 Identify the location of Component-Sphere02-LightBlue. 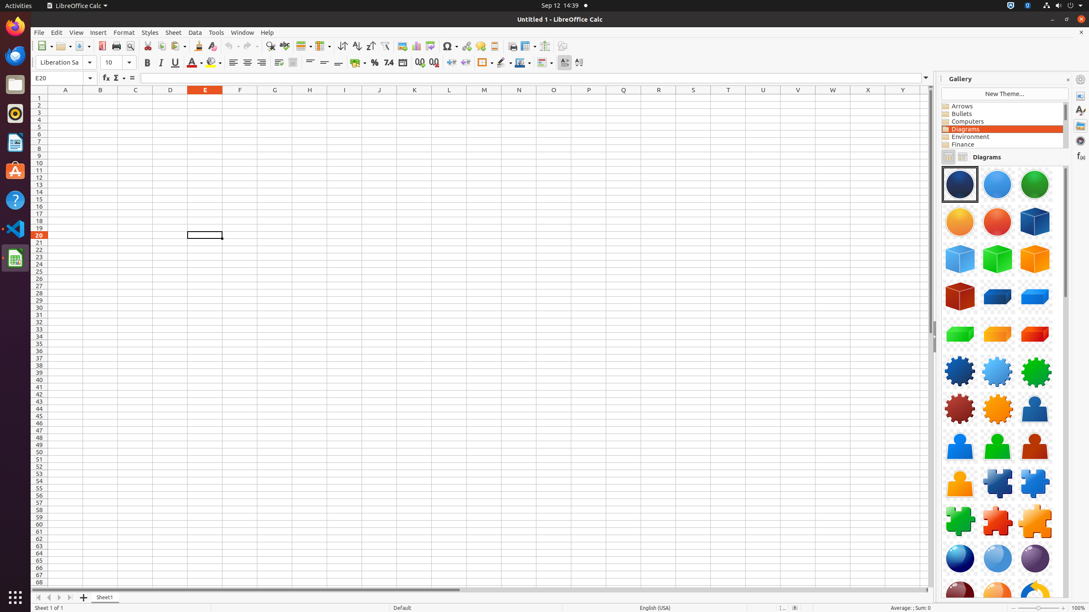
(998, 558).